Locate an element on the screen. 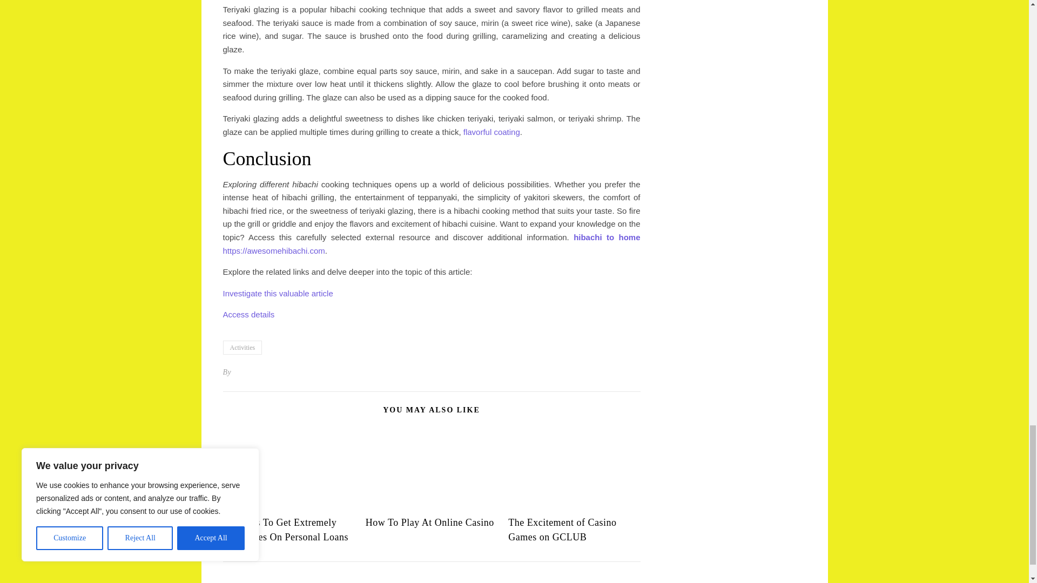  flavorful coating is located at coordinates (491, 132).